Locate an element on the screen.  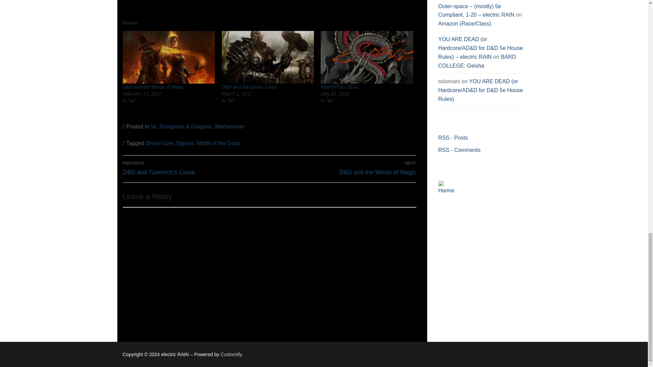
5e is located at coordinates (153, 126).